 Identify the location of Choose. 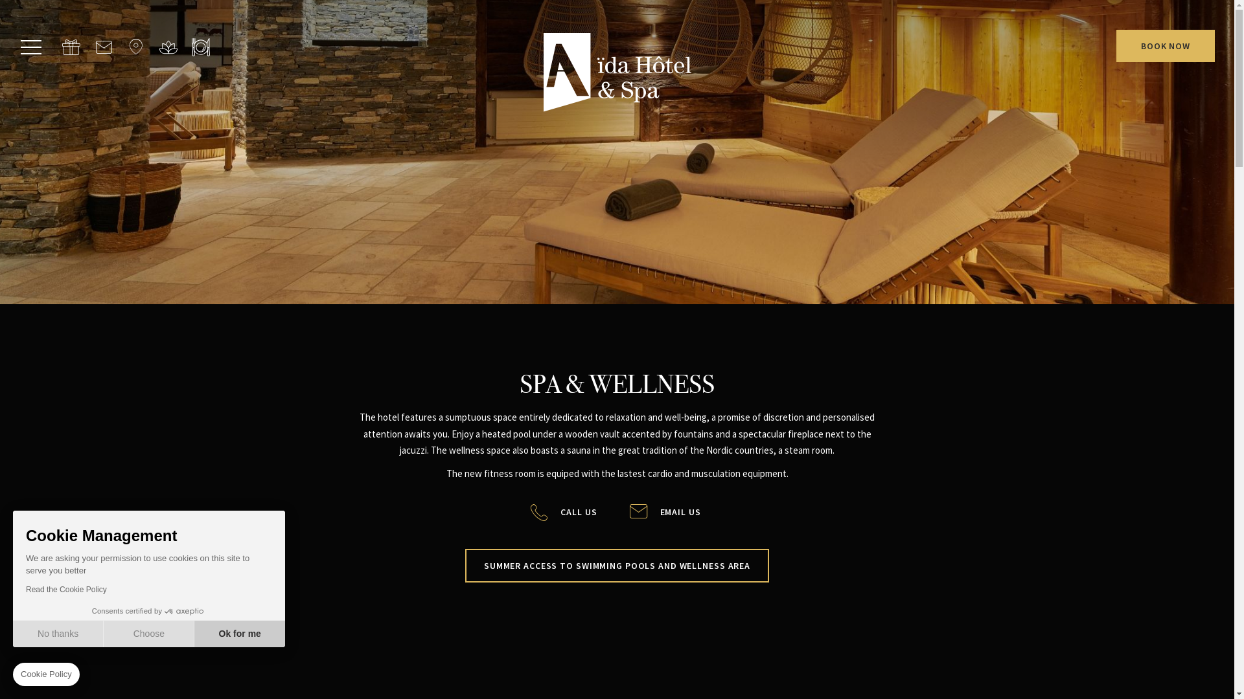
(149, 634).